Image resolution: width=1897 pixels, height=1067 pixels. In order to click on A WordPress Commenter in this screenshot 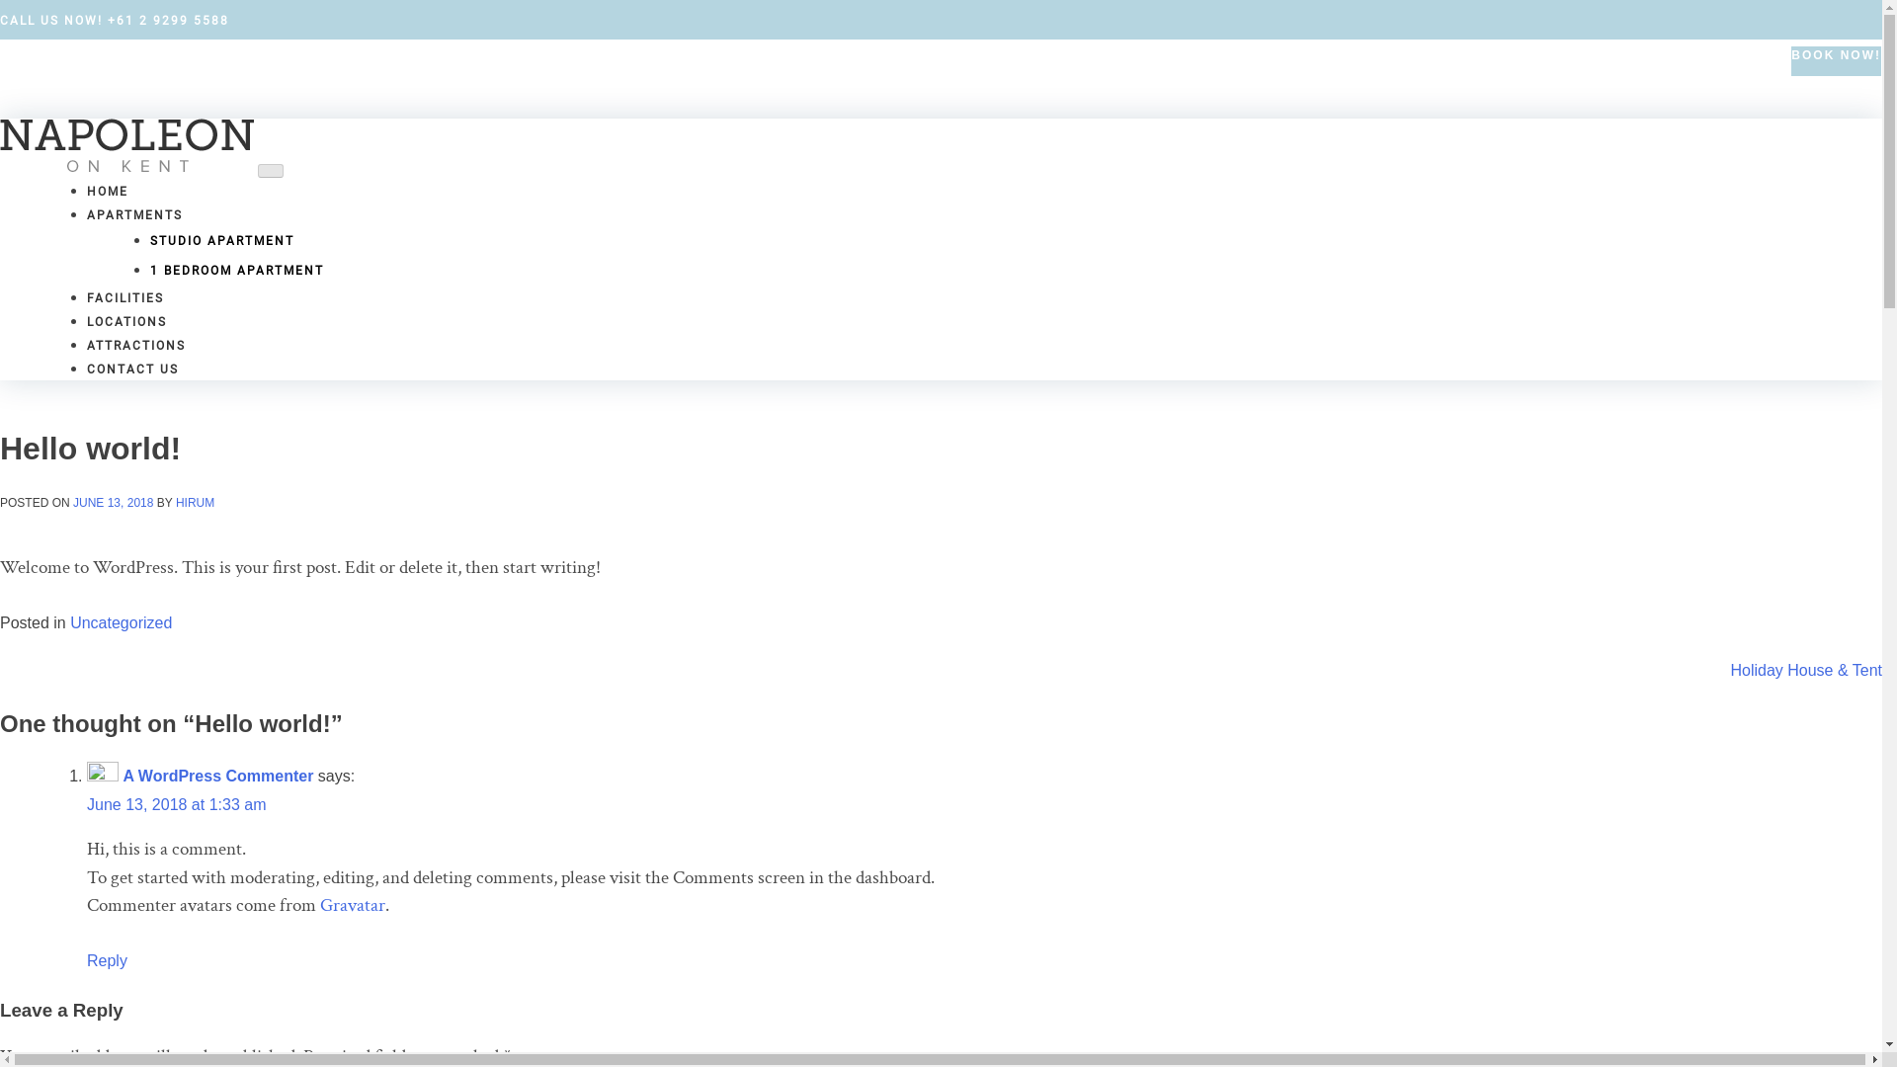, I will do `click(217, 777)`.